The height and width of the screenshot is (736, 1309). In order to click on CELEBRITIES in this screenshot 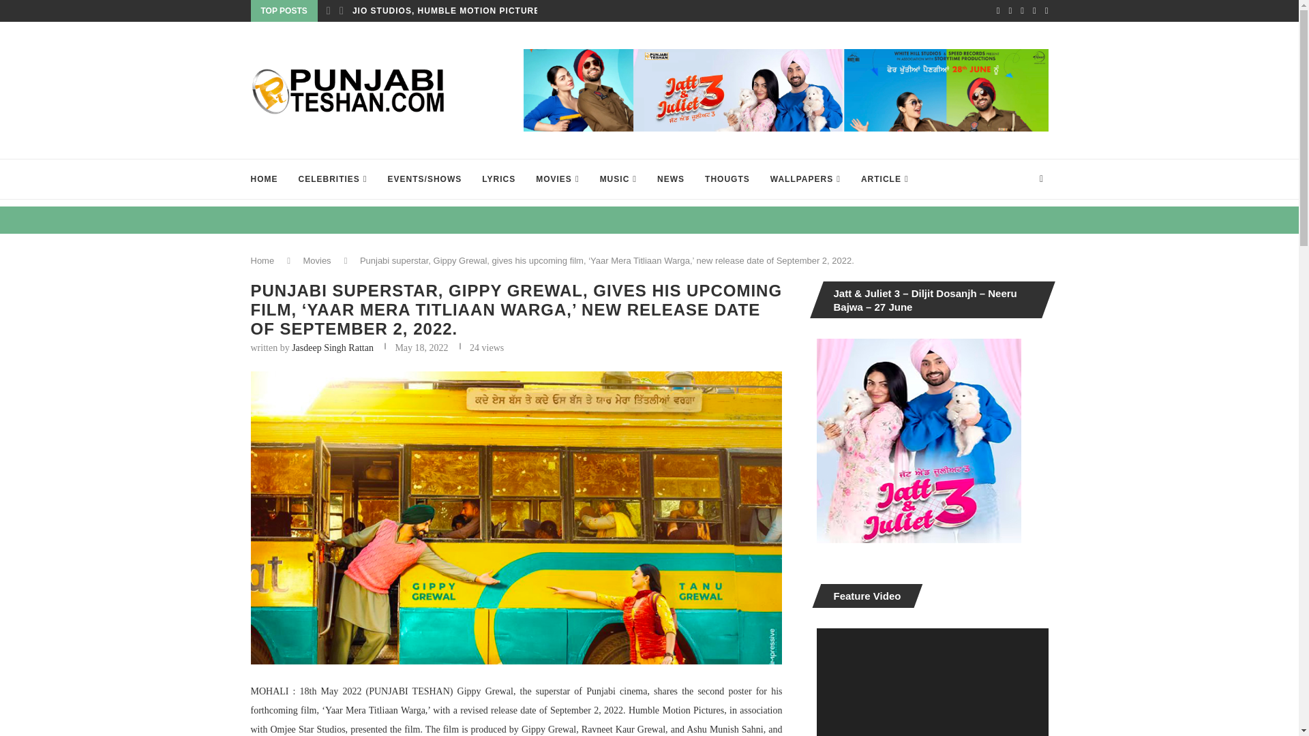, I will do `click(333, 179)`.